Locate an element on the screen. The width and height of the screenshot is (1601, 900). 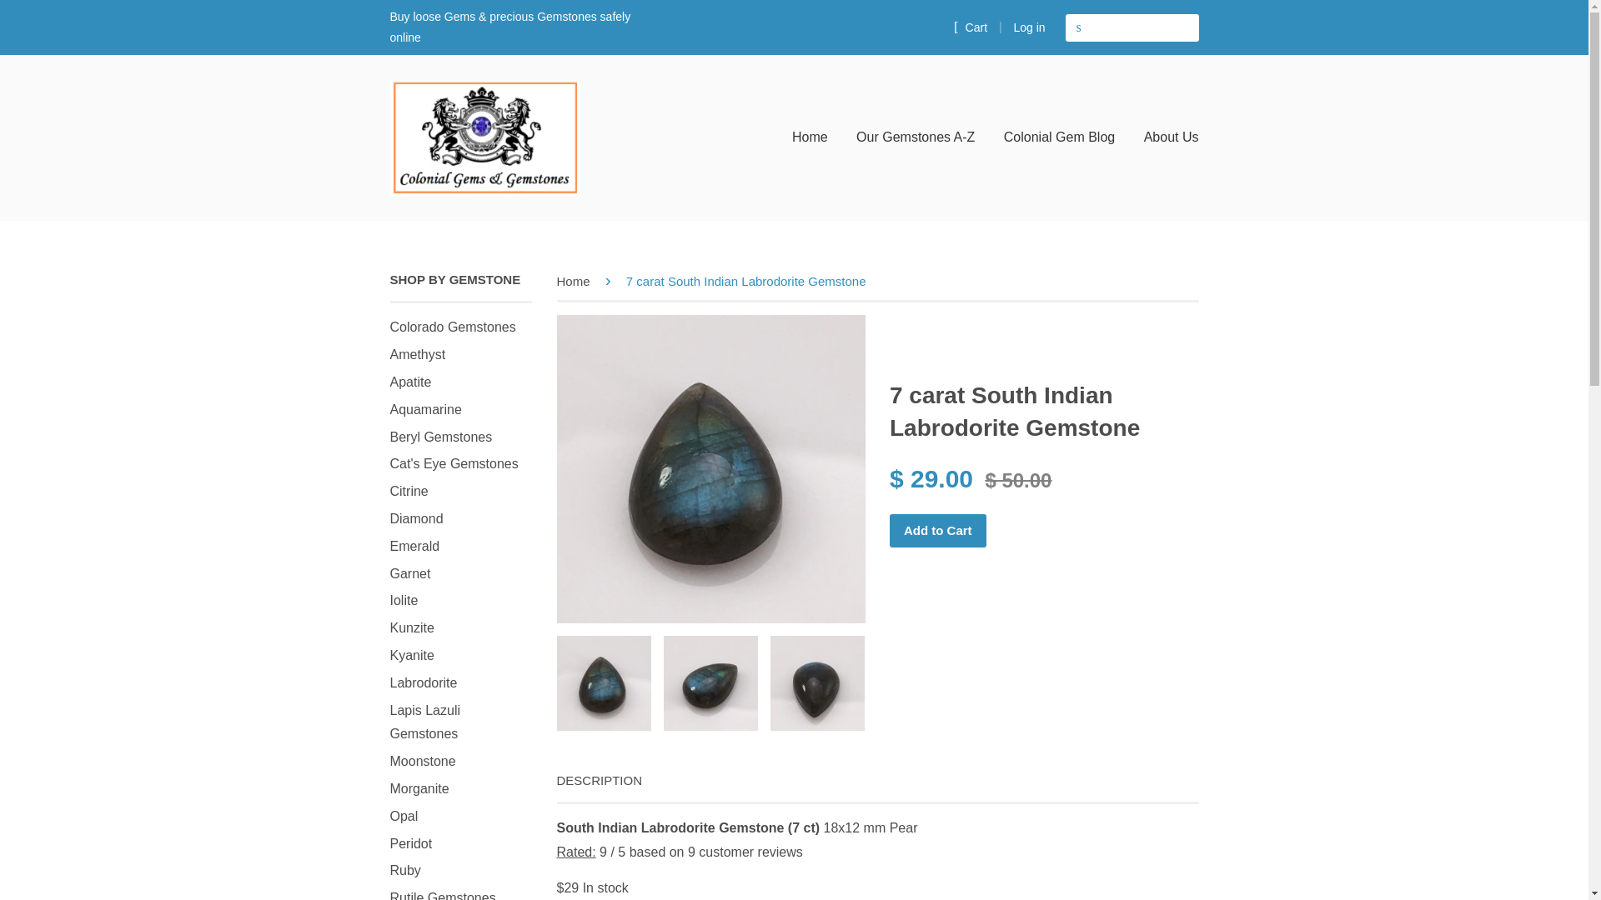
Log in is located at coordinates (1029, 27).